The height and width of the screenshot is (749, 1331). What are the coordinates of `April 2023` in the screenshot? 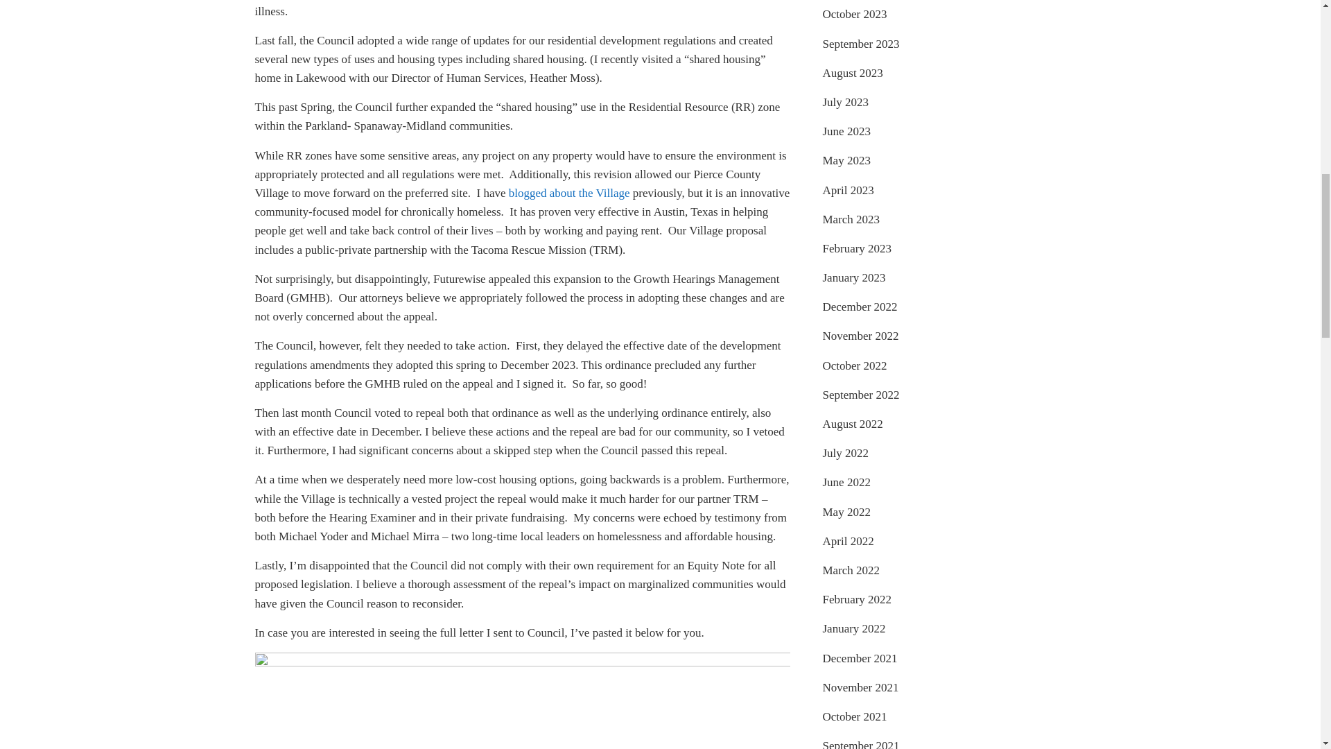 It's located at (847, 189).